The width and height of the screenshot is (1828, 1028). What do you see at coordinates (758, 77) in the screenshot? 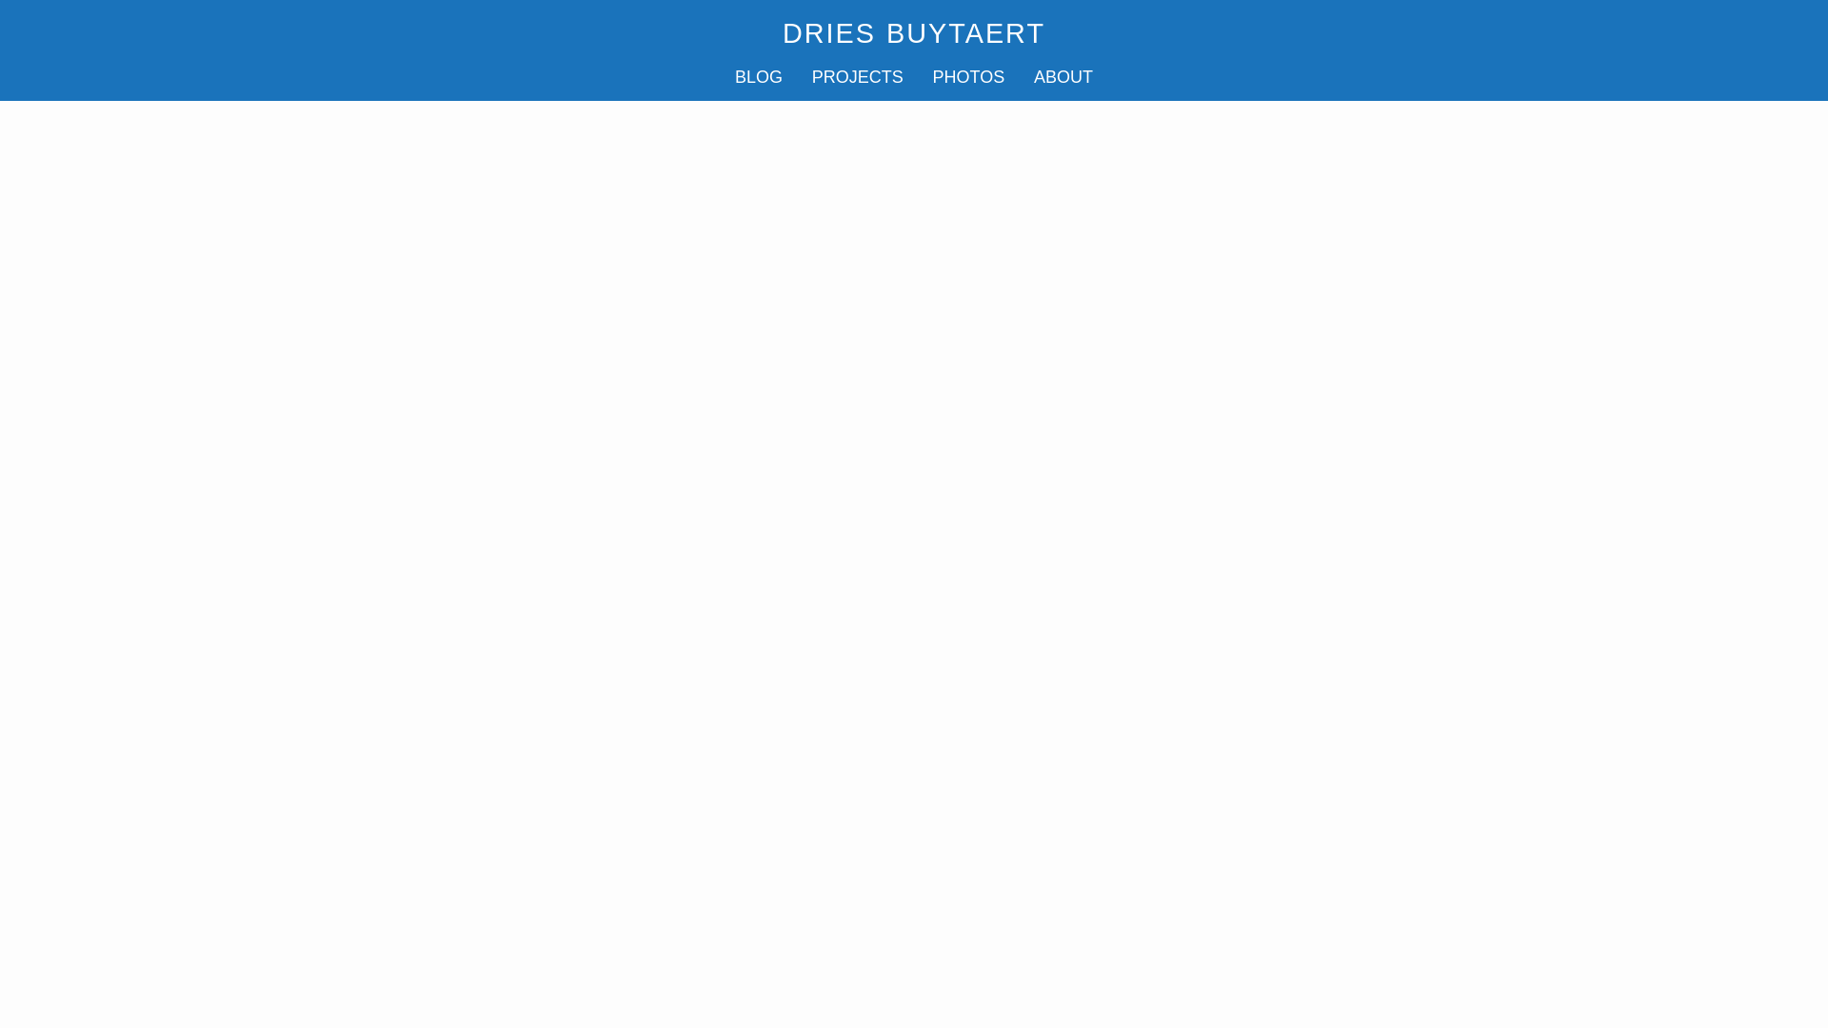
I see `BLOG` at bounding box center [758, 77].